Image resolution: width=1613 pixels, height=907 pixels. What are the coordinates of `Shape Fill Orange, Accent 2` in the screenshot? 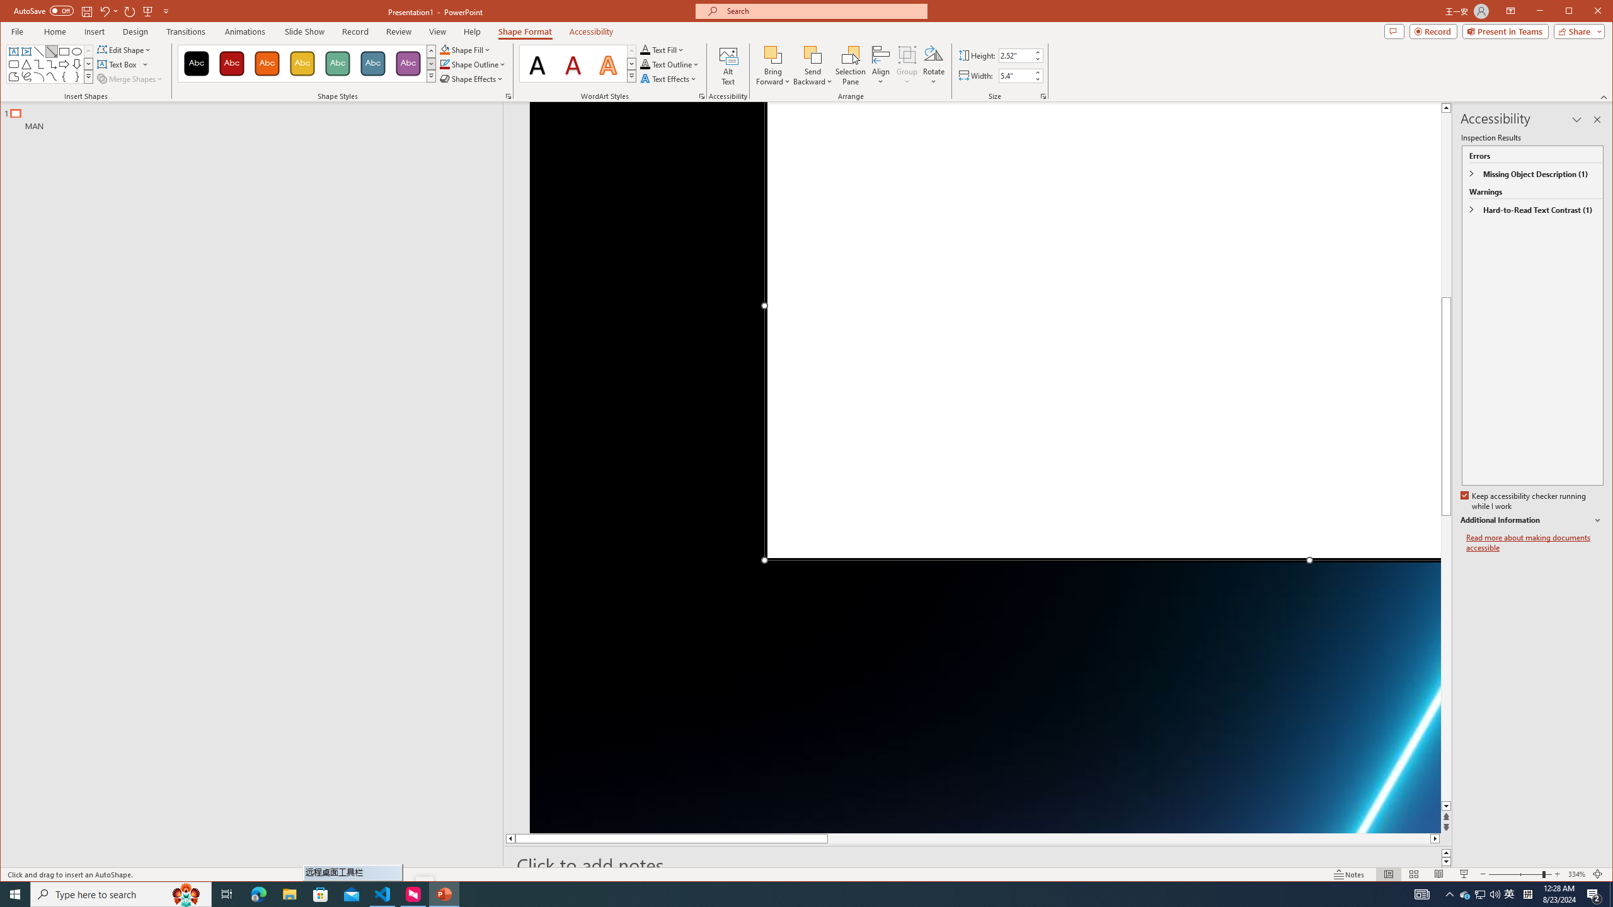 It's located at (444, 49).